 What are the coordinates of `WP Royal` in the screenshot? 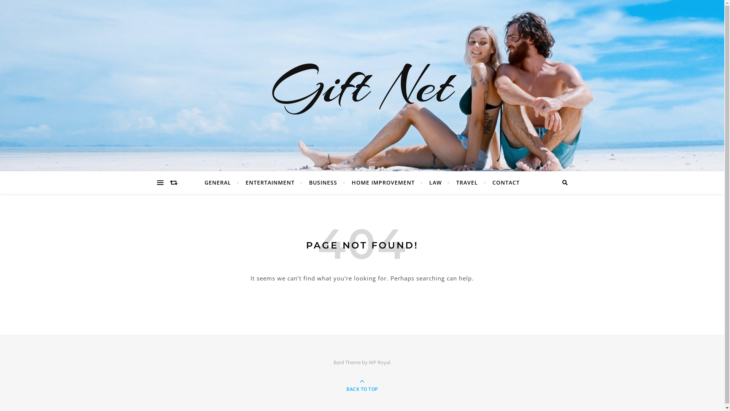 It's located at (379, 362).